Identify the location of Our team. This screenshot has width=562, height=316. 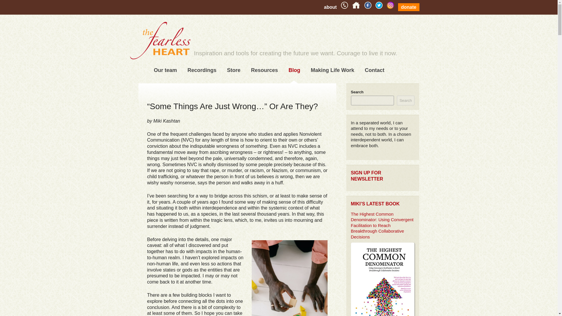
(165, 70).